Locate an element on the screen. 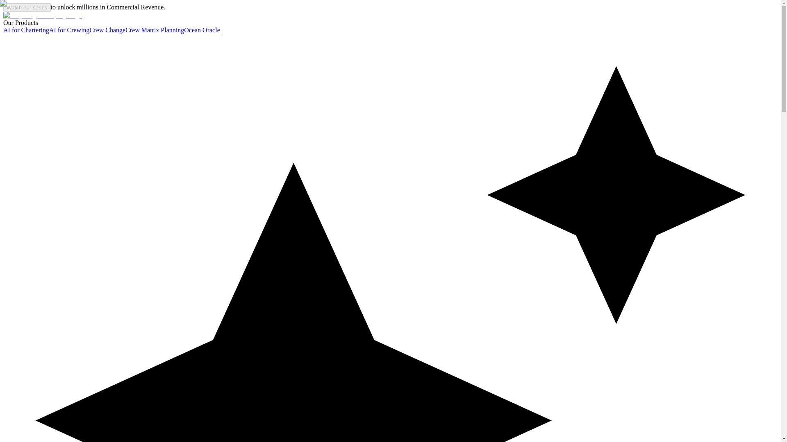 The height and width of the screenshot is (442, 787). Ocean Oracle is located at coordinates (202, 30).